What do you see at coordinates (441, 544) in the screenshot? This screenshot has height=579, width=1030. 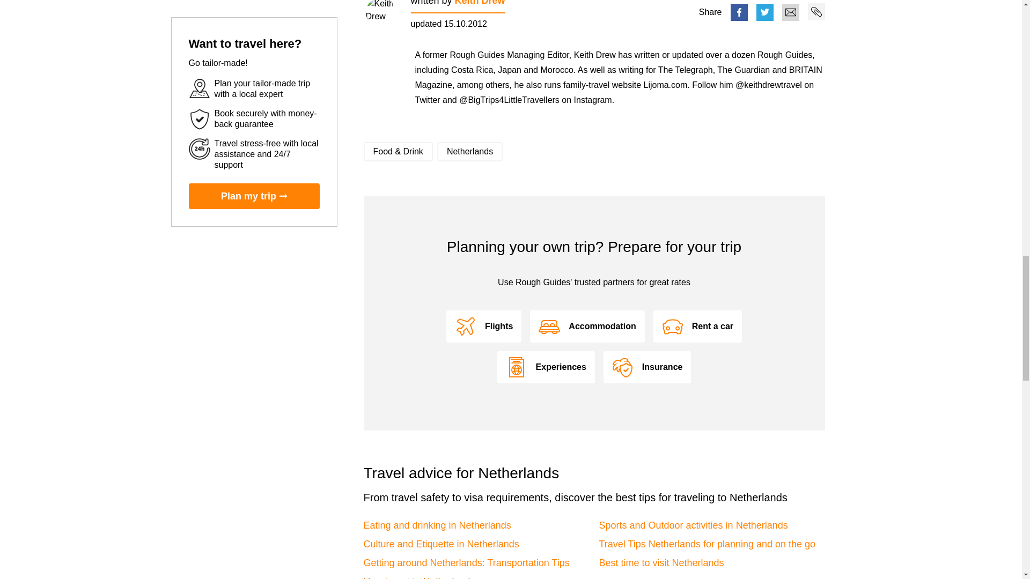 I see `Culture and Etiquette in Netherlands` at bounding box center [441, 544].